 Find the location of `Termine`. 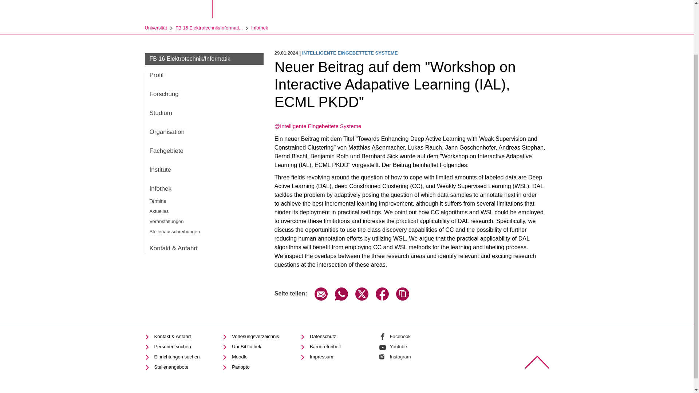

Termine is located at coordinates (204, 201).